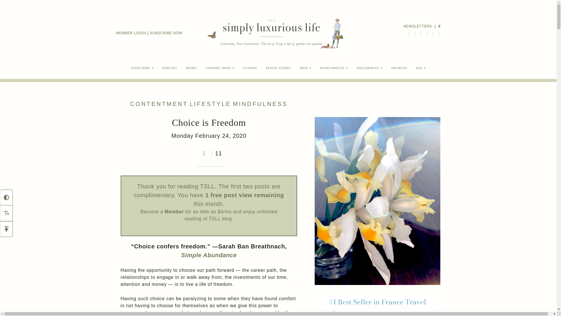 This screenshot has width=561, height=316. I want to click on MEMBER LOGIN, so click(131, 33).